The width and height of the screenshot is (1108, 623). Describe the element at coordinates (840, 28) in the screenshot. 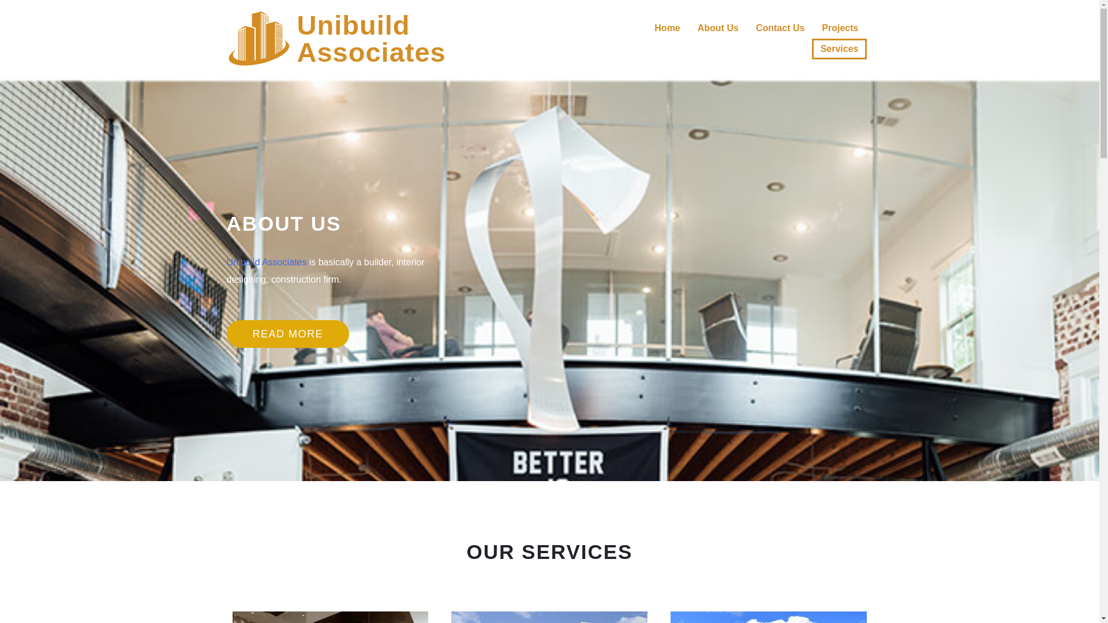

I see `Projects` at that location.